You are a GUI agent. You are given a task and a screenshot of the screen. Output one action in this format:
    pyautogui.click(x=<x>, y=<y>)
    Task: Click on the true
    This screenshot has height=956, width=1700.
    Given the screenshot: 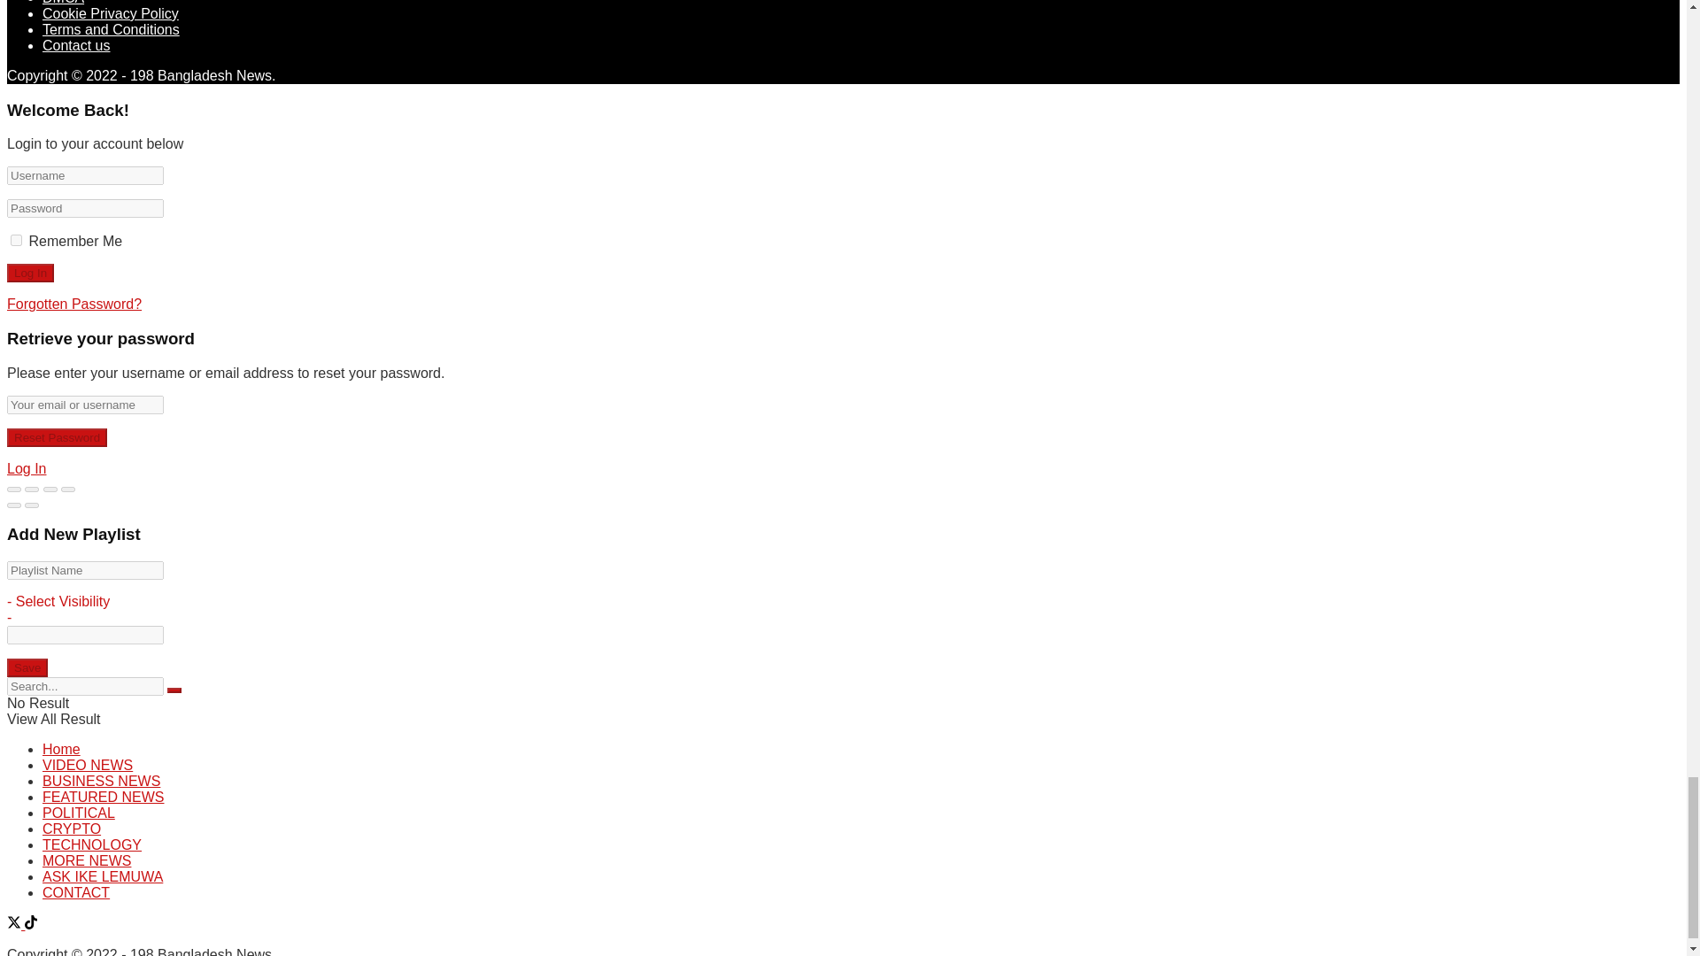 What is the action you would take?
    pyautogui.click(x=16, y=239)
    